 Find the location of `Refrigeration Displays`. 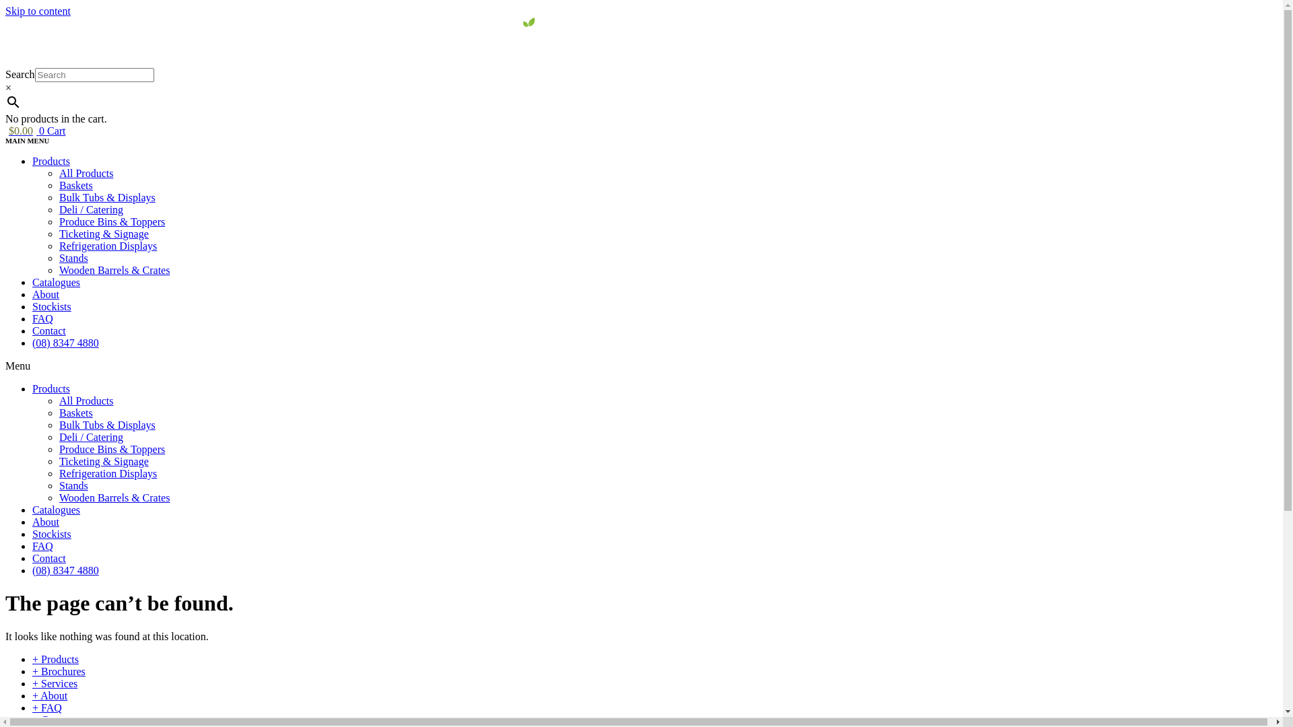

Refrigeration Displays is located at coordinates (108, 474).